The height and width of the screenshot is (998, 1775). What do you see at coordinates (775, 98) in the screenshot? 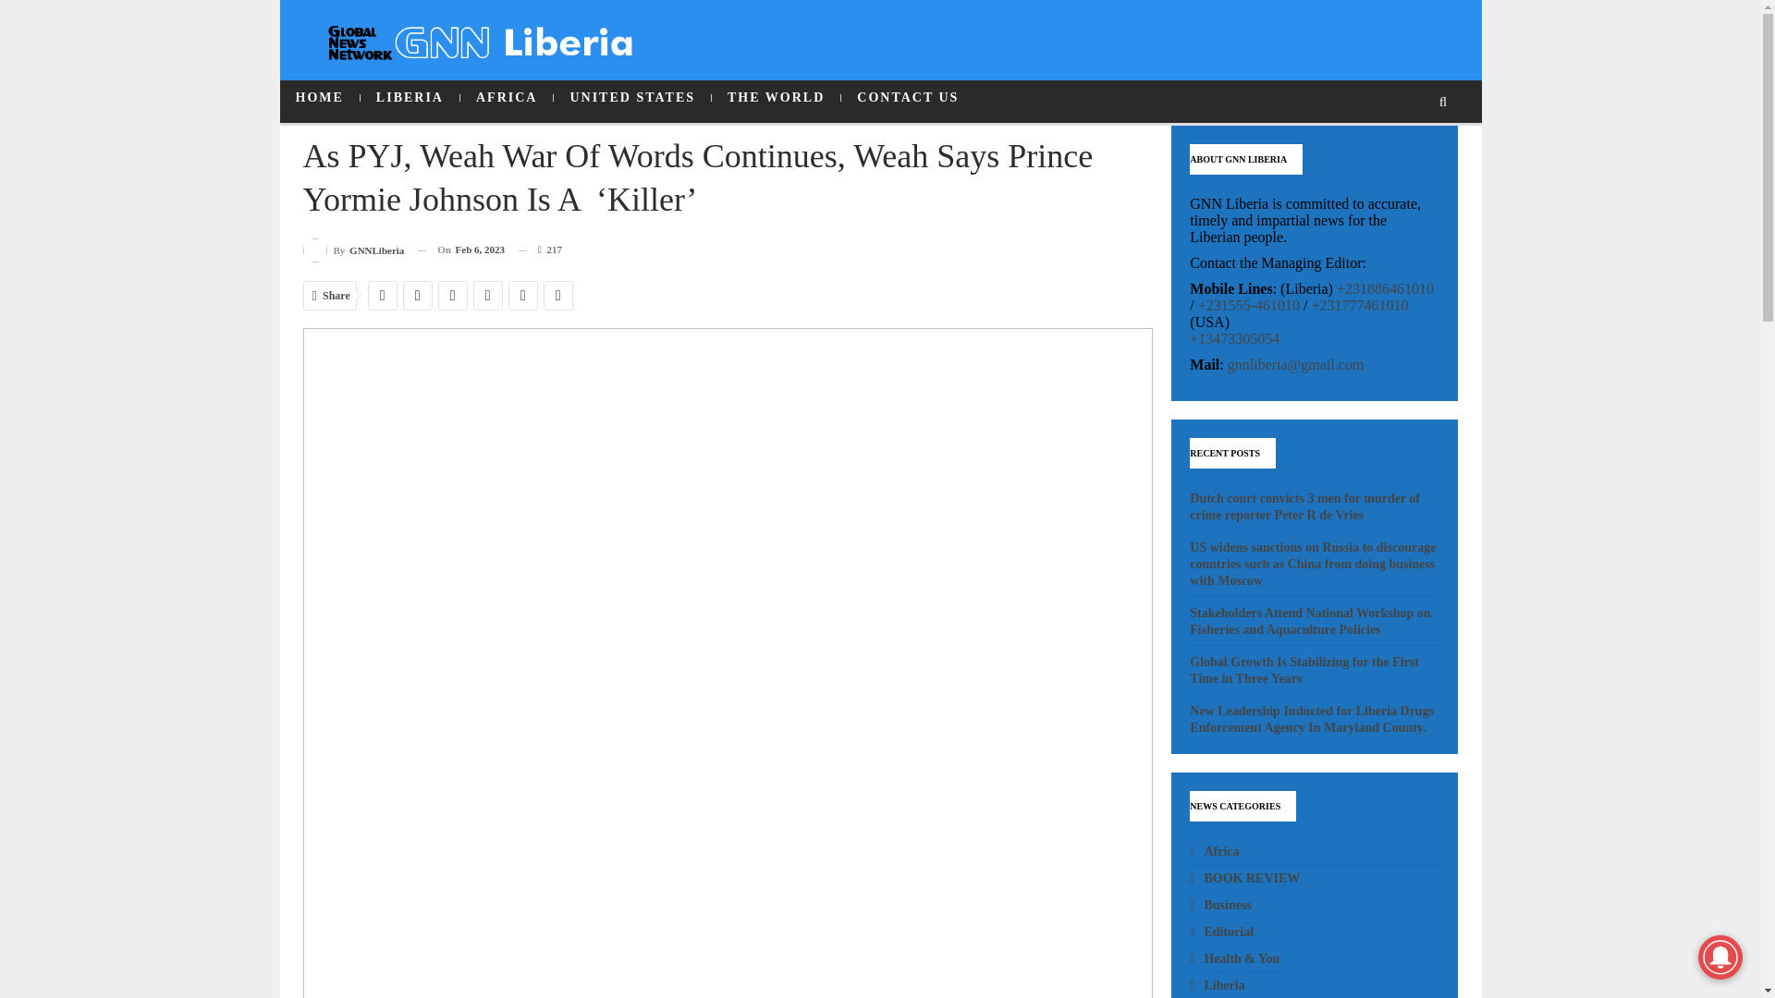
I see `THE WORLD` at bounding box center [775, 98].